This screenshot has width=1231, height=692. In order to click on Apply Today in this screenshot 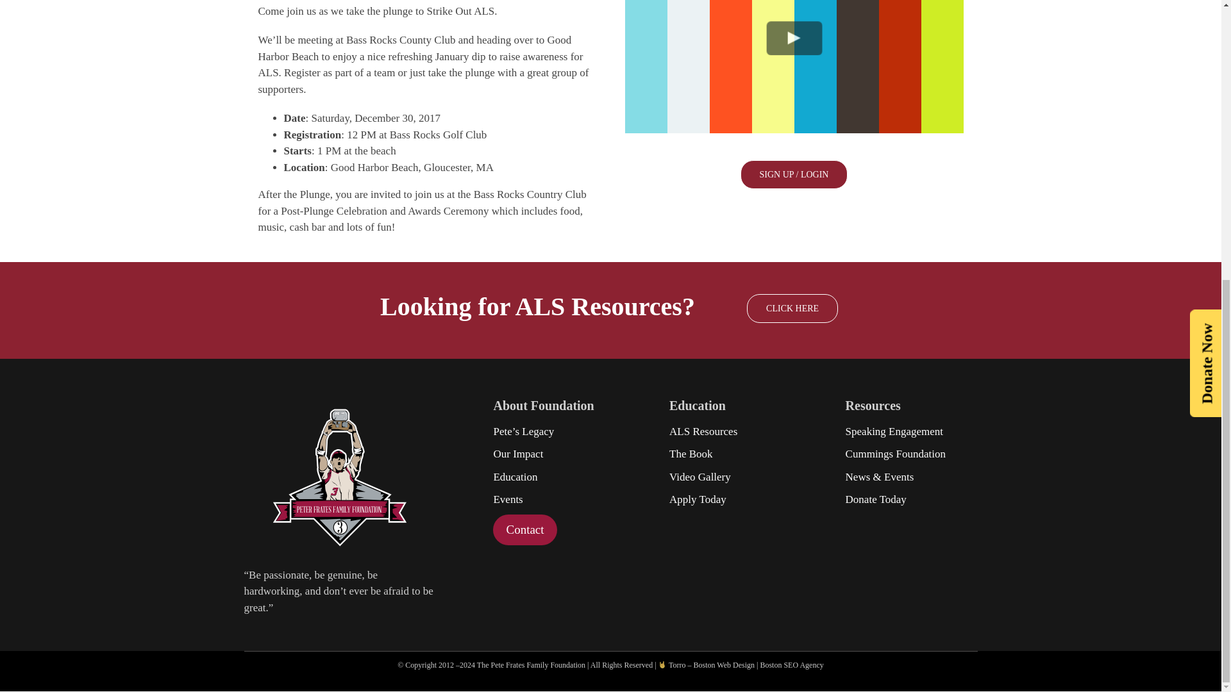, I will do `click(728, 499)`.